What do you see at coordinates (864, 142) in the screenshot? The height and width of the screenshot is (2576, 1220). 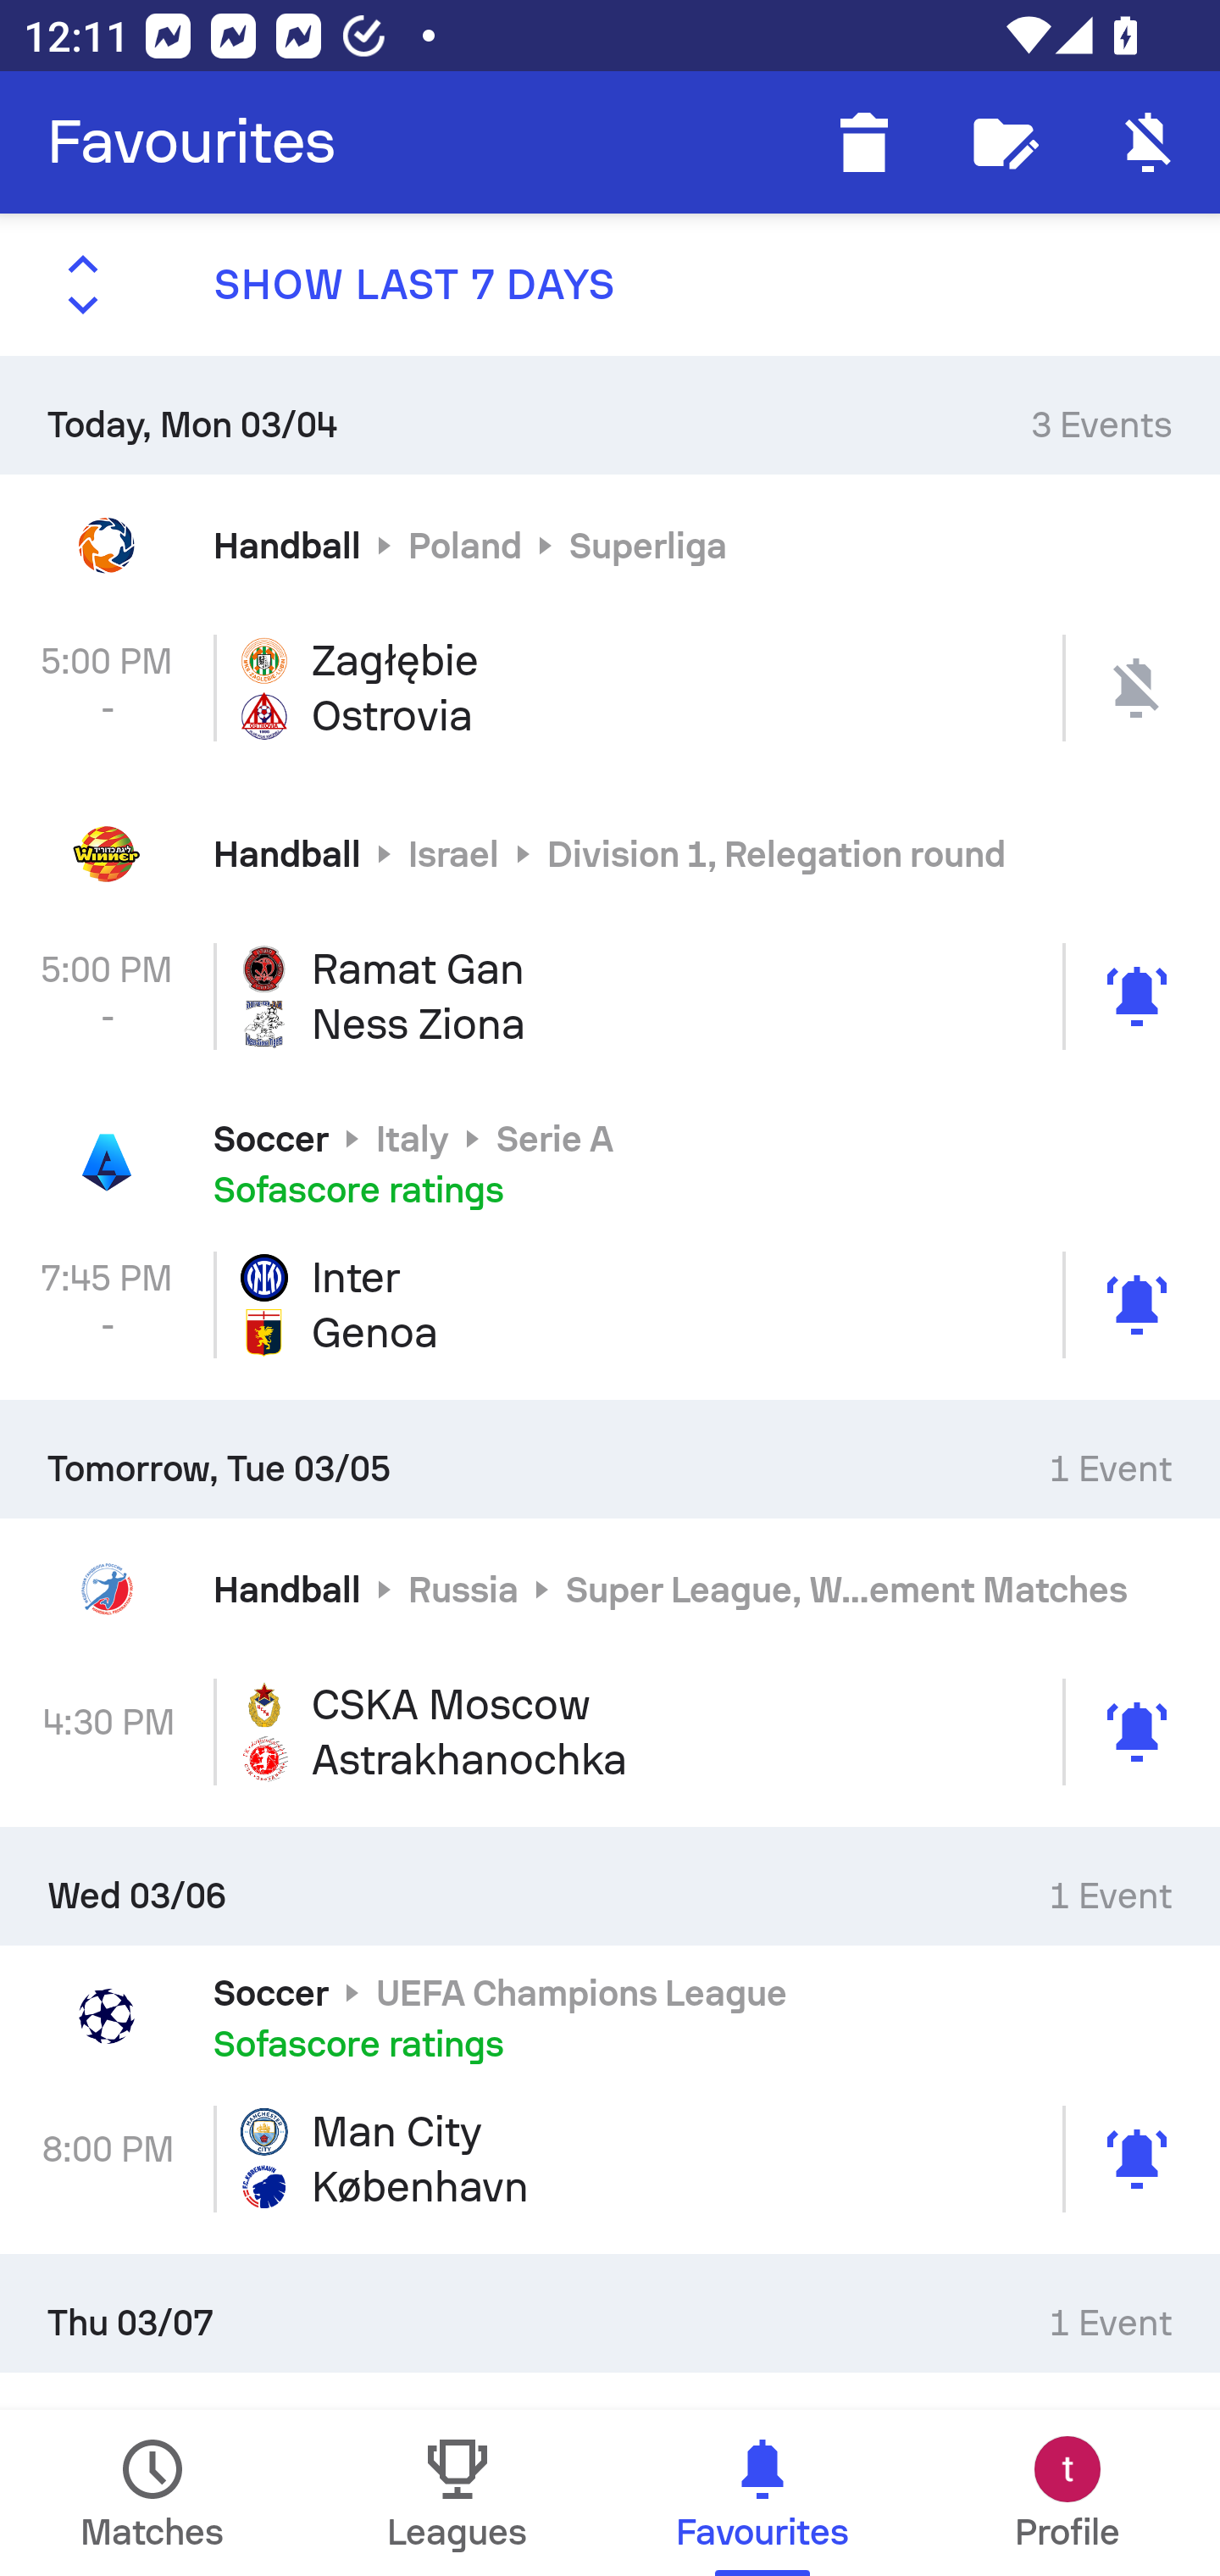 I see `Delete finished` at bounding box center [864, 142].